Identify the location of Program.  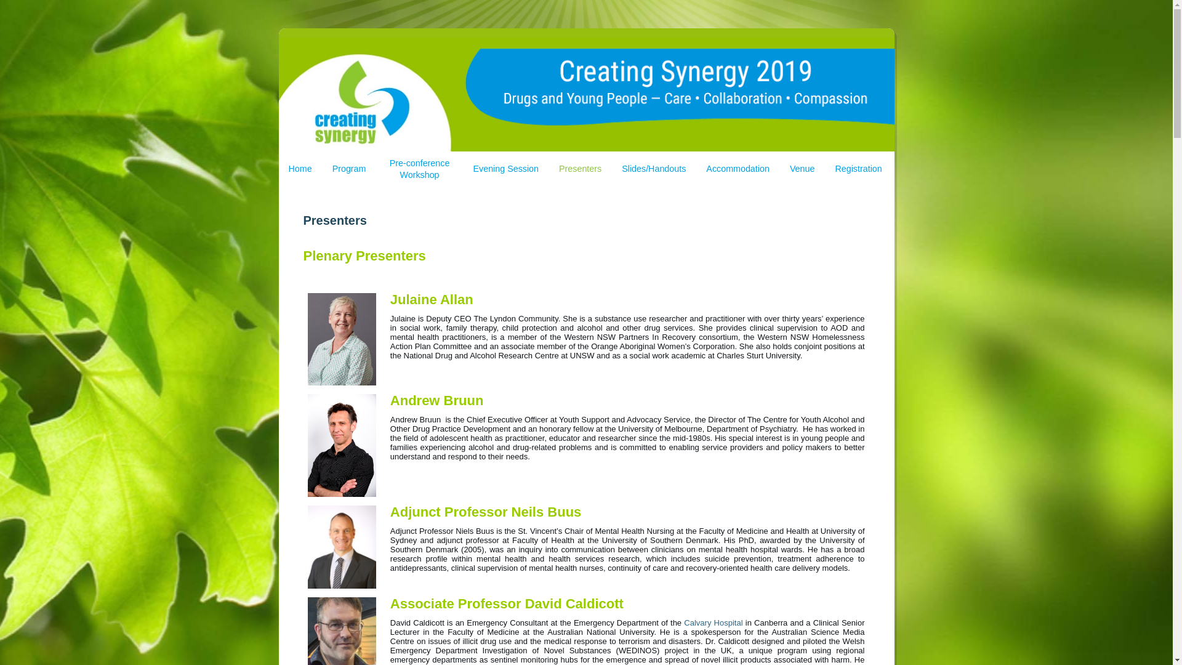
(350, 169).